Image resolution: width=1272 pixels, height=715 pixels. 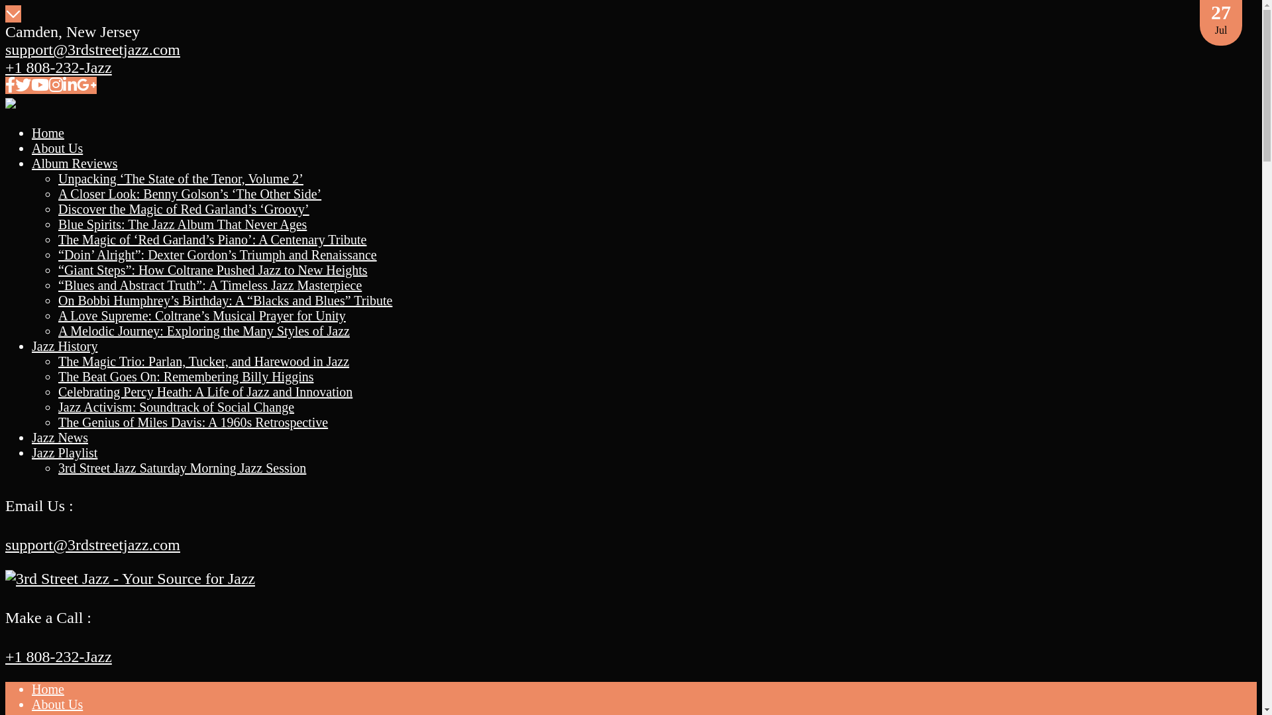 I want to click on Celebrating Percy Heath: A Life of Jazz and Innovation, so click(x=205, y=392).